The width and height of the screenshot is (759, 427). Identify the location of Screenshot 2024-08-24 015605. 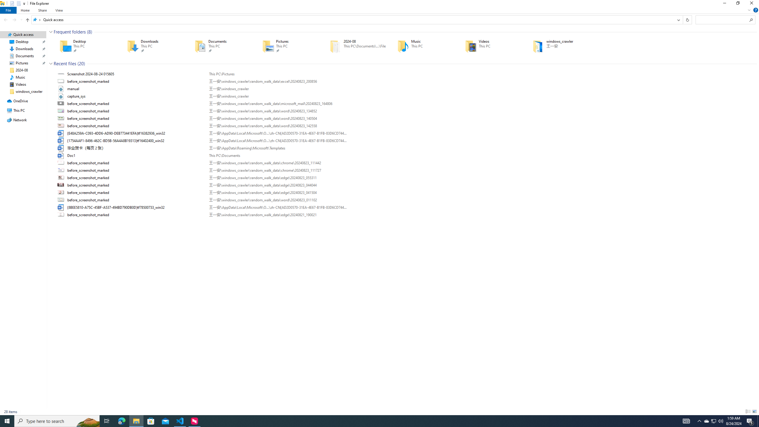
(405, 74).